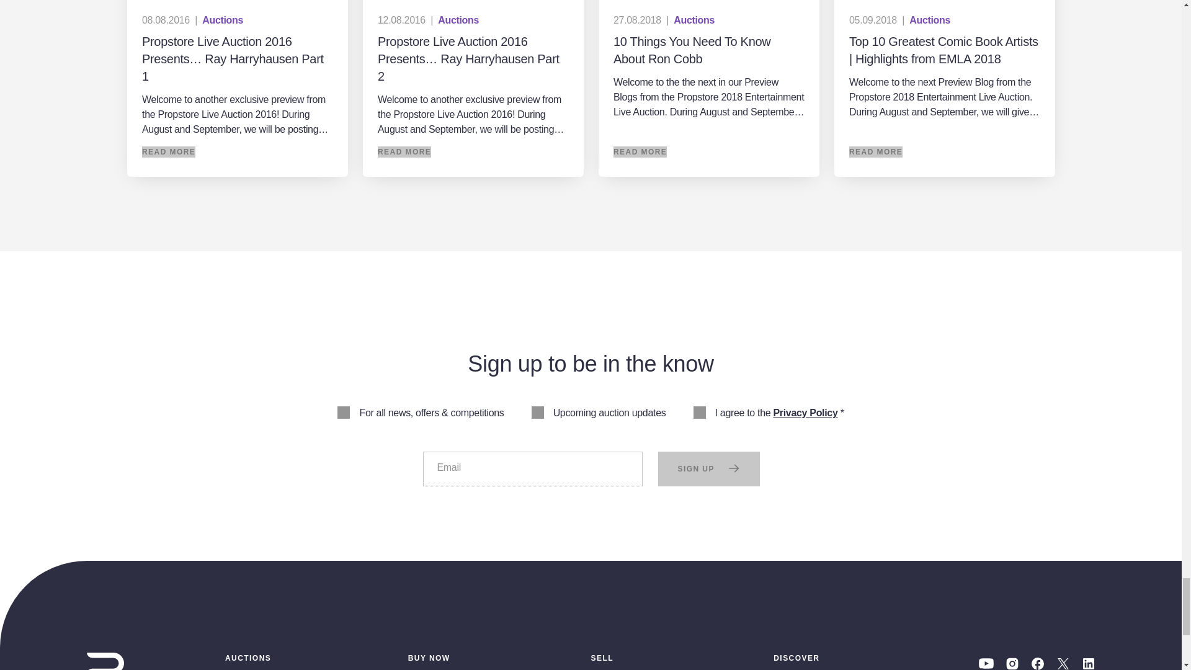 This screenshot has width=1191, height=670. I want to click on AuctionsAuctionsAuctions, so click(694, 20).